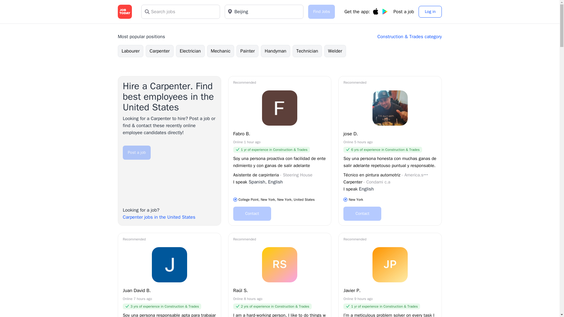 This screenshot has width=564, height=317. What do you see at coordinates (252, 214) in the screenshot?
I see `Contact` at bounding box center [252, 214].